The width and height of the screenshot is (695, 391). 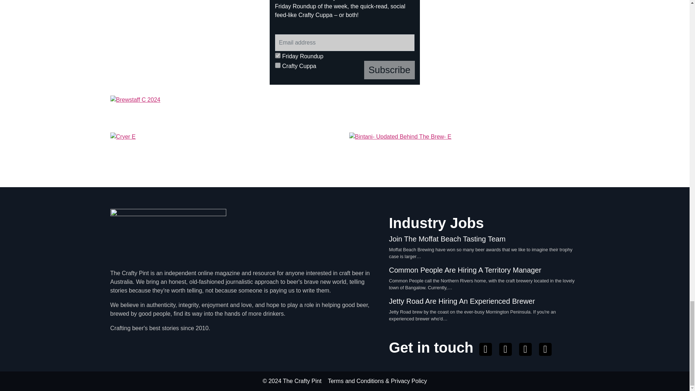 I want to click on cuppa, so click(x=278, y=65).